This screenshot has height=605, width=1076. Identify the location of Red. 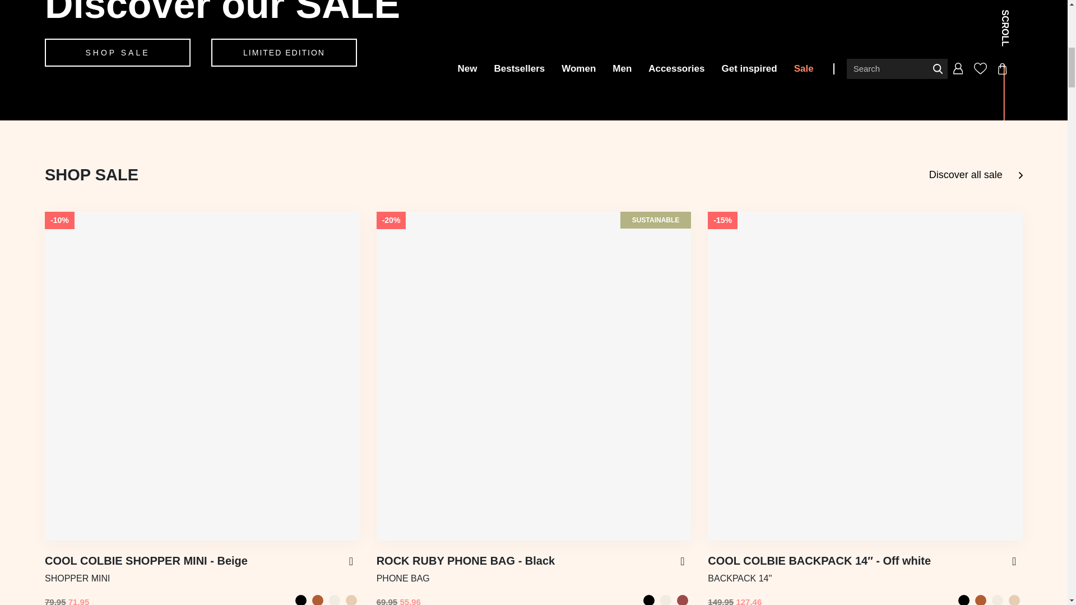
(683, 599).